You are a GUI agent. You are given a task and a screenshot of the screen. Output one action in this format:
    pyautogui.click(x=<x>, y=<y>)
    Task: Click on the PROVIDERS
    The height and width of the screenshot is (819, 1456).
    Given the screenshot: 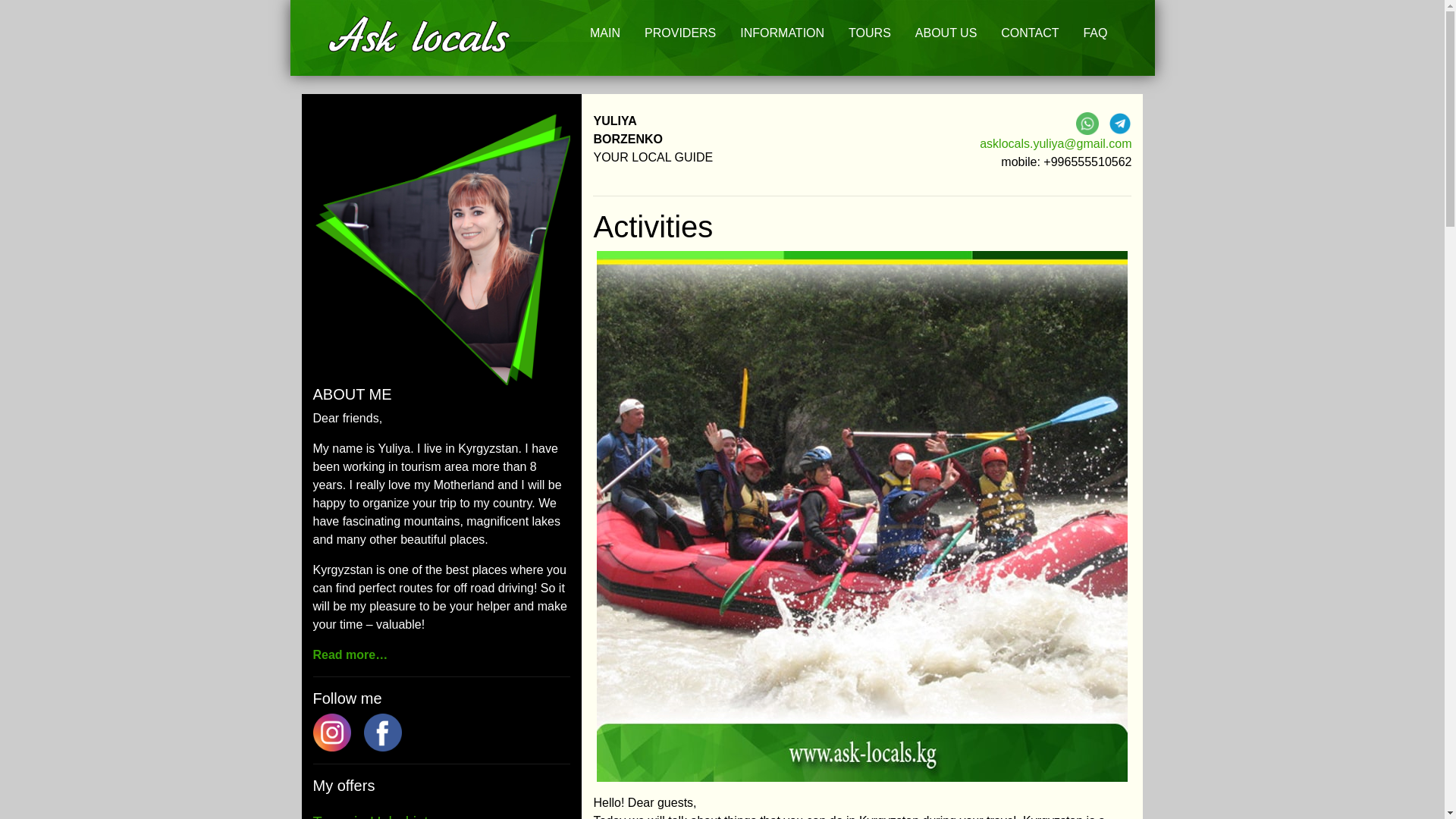 What is the action you would take?
    pyautogui.click(x=680, y=33)
    